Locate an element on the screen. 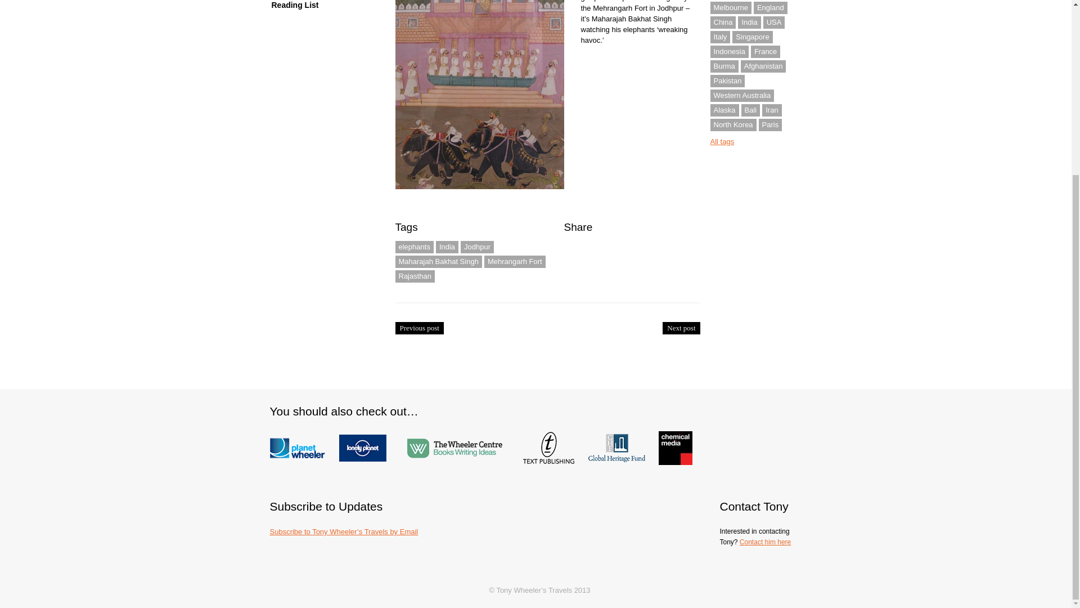  Maharajah Bakhat Singh is located at coordinates (438, 261).